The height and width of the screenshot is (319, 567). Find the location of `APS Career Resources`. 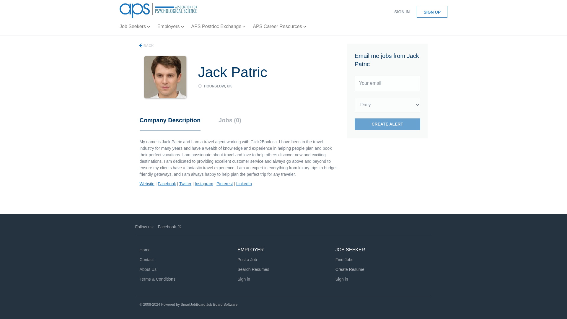

APS Career Resources is located at coordinates (279, 28).